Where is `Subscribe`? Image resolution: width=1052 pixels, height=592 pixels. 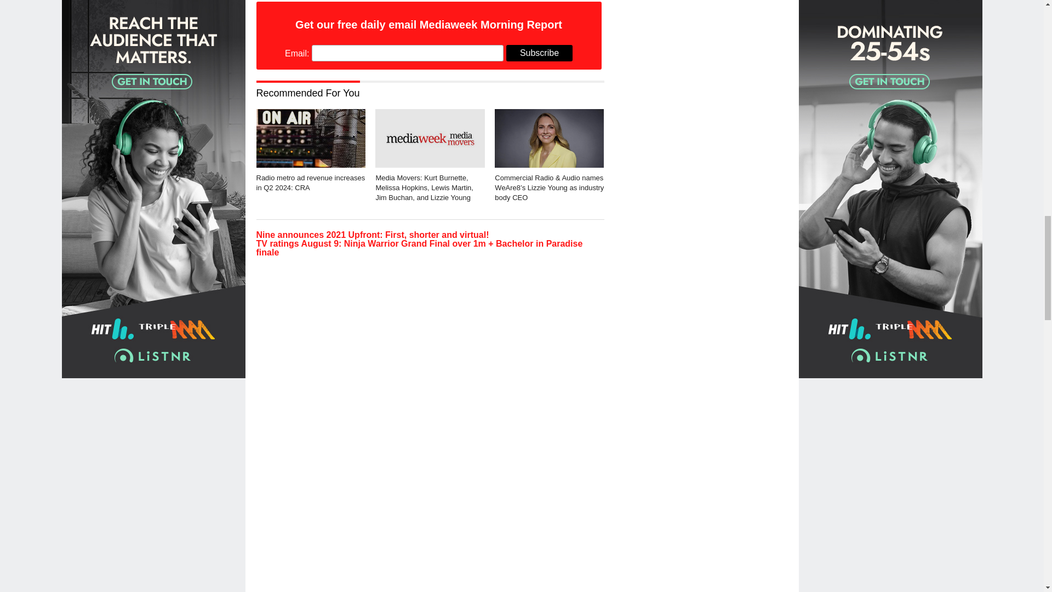 Subscribe is located at coordinates (539, 53).